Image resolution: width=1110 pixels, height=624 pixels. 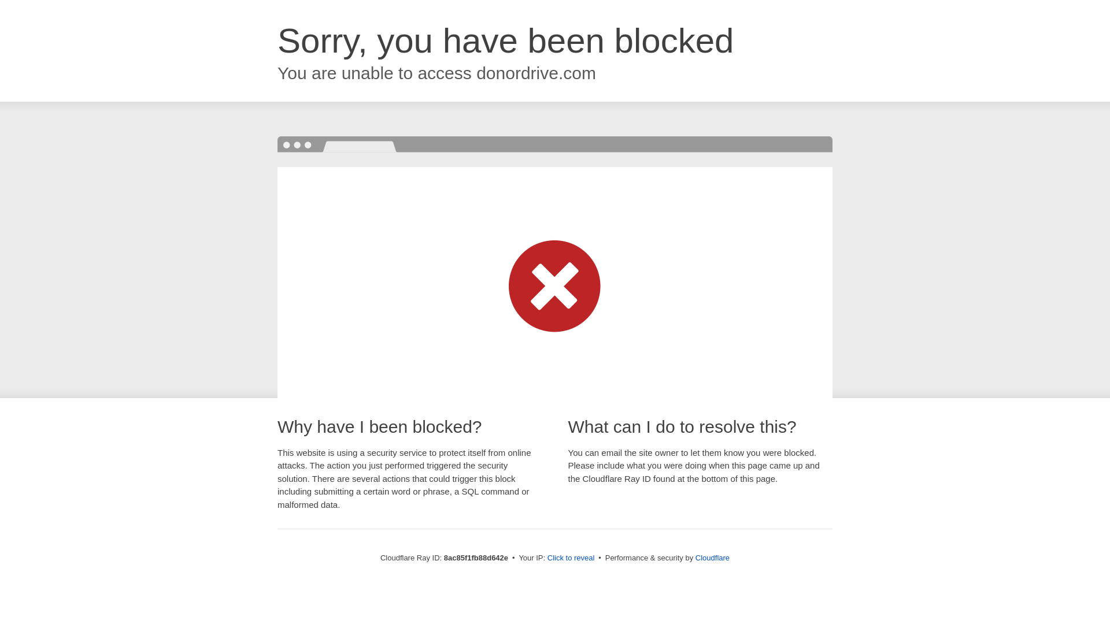 What do you see at coordinates (571, 558) in the screenshot?
I see `Click to reveal` at bounding box center [571, 558].